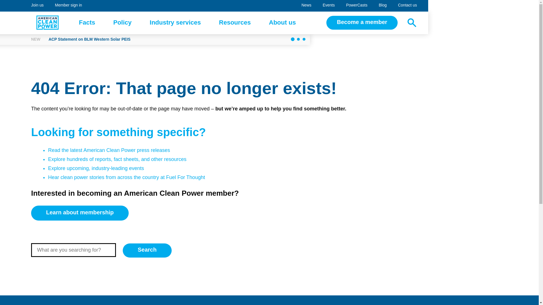 This screenshot has height=305, width=543. What do you see at coordinates (87, 23) in the screenshot?
I see `News` at bounding box center [87, 23].